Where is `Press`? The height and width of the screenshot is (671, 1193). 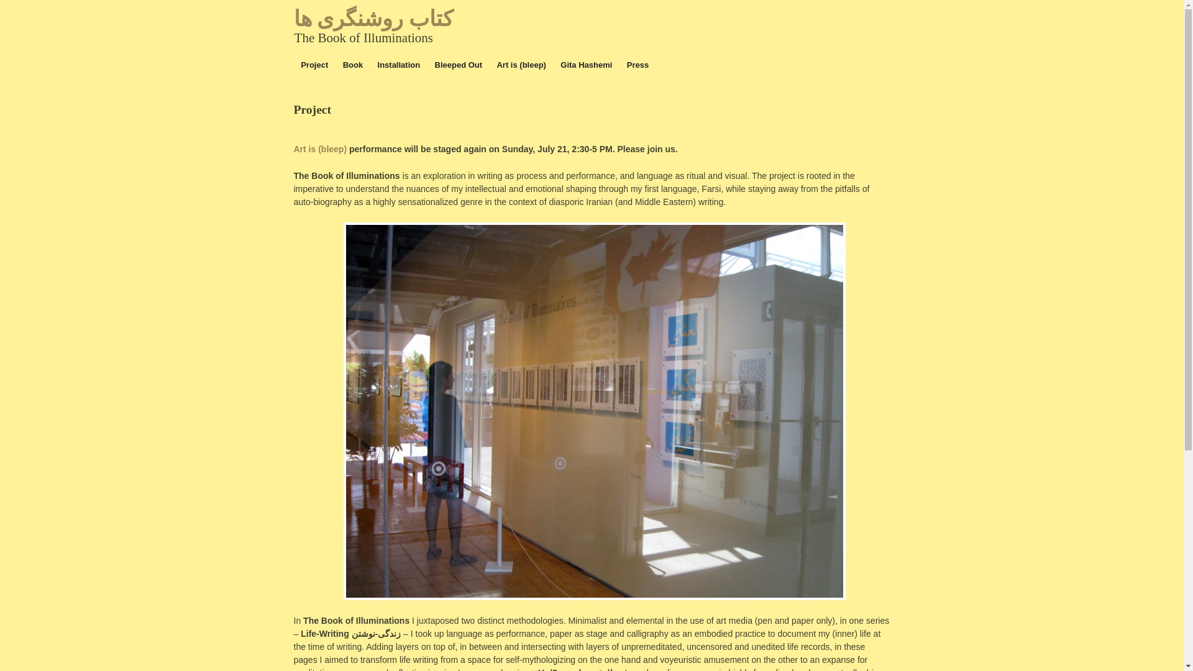 Press is located at coordinates (638, 65).